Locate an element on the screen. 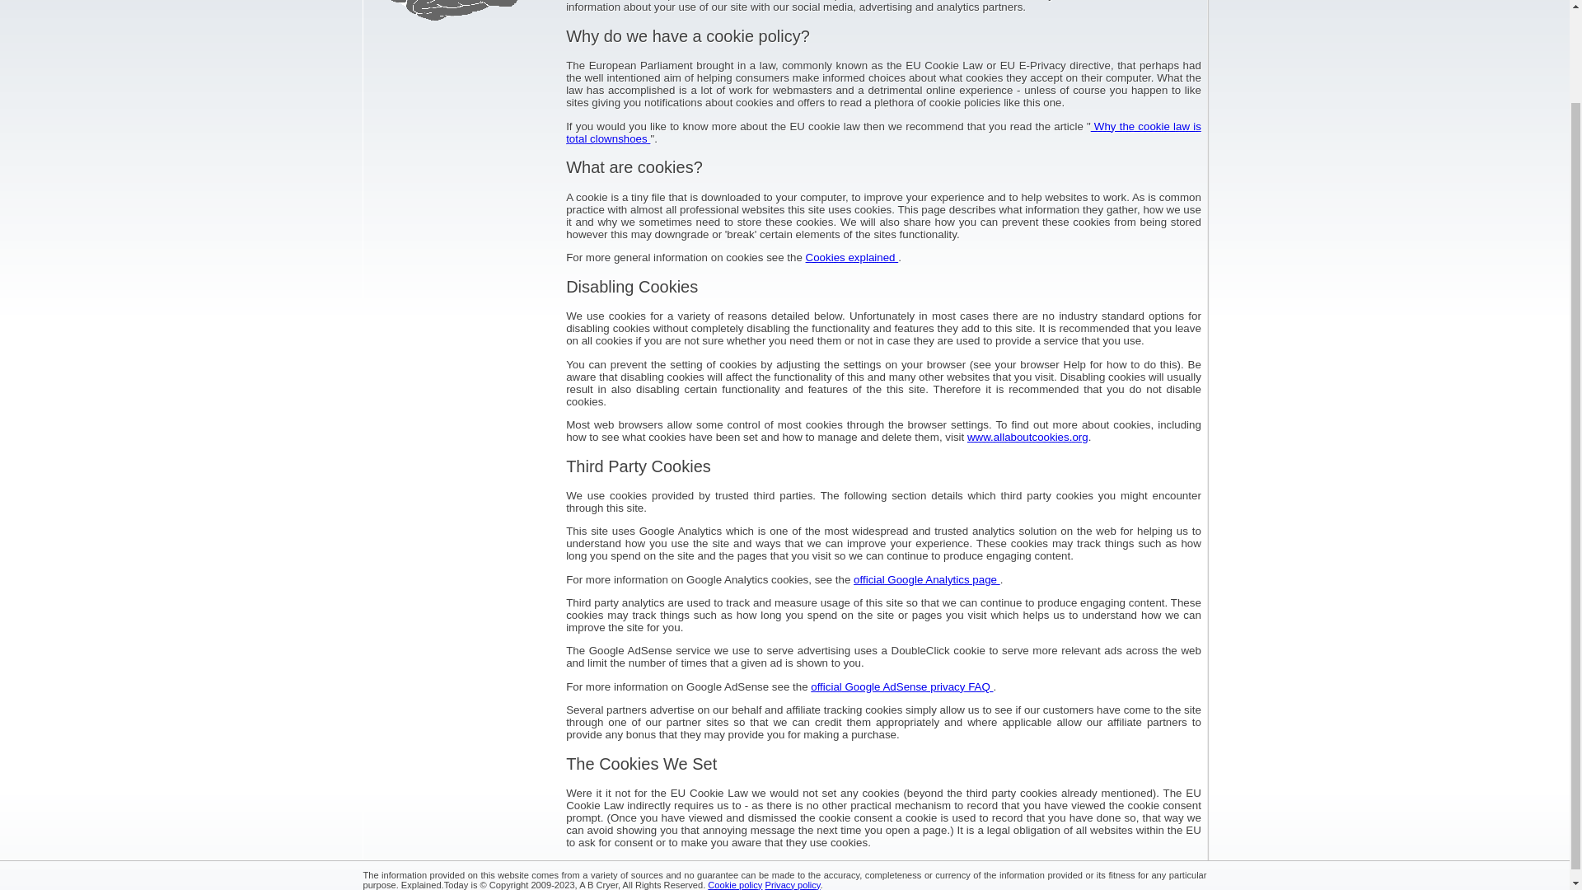 This screenshot has width=1582, height=890. official Google AdSense privacy FAQ is located at coordinates (901, 687).